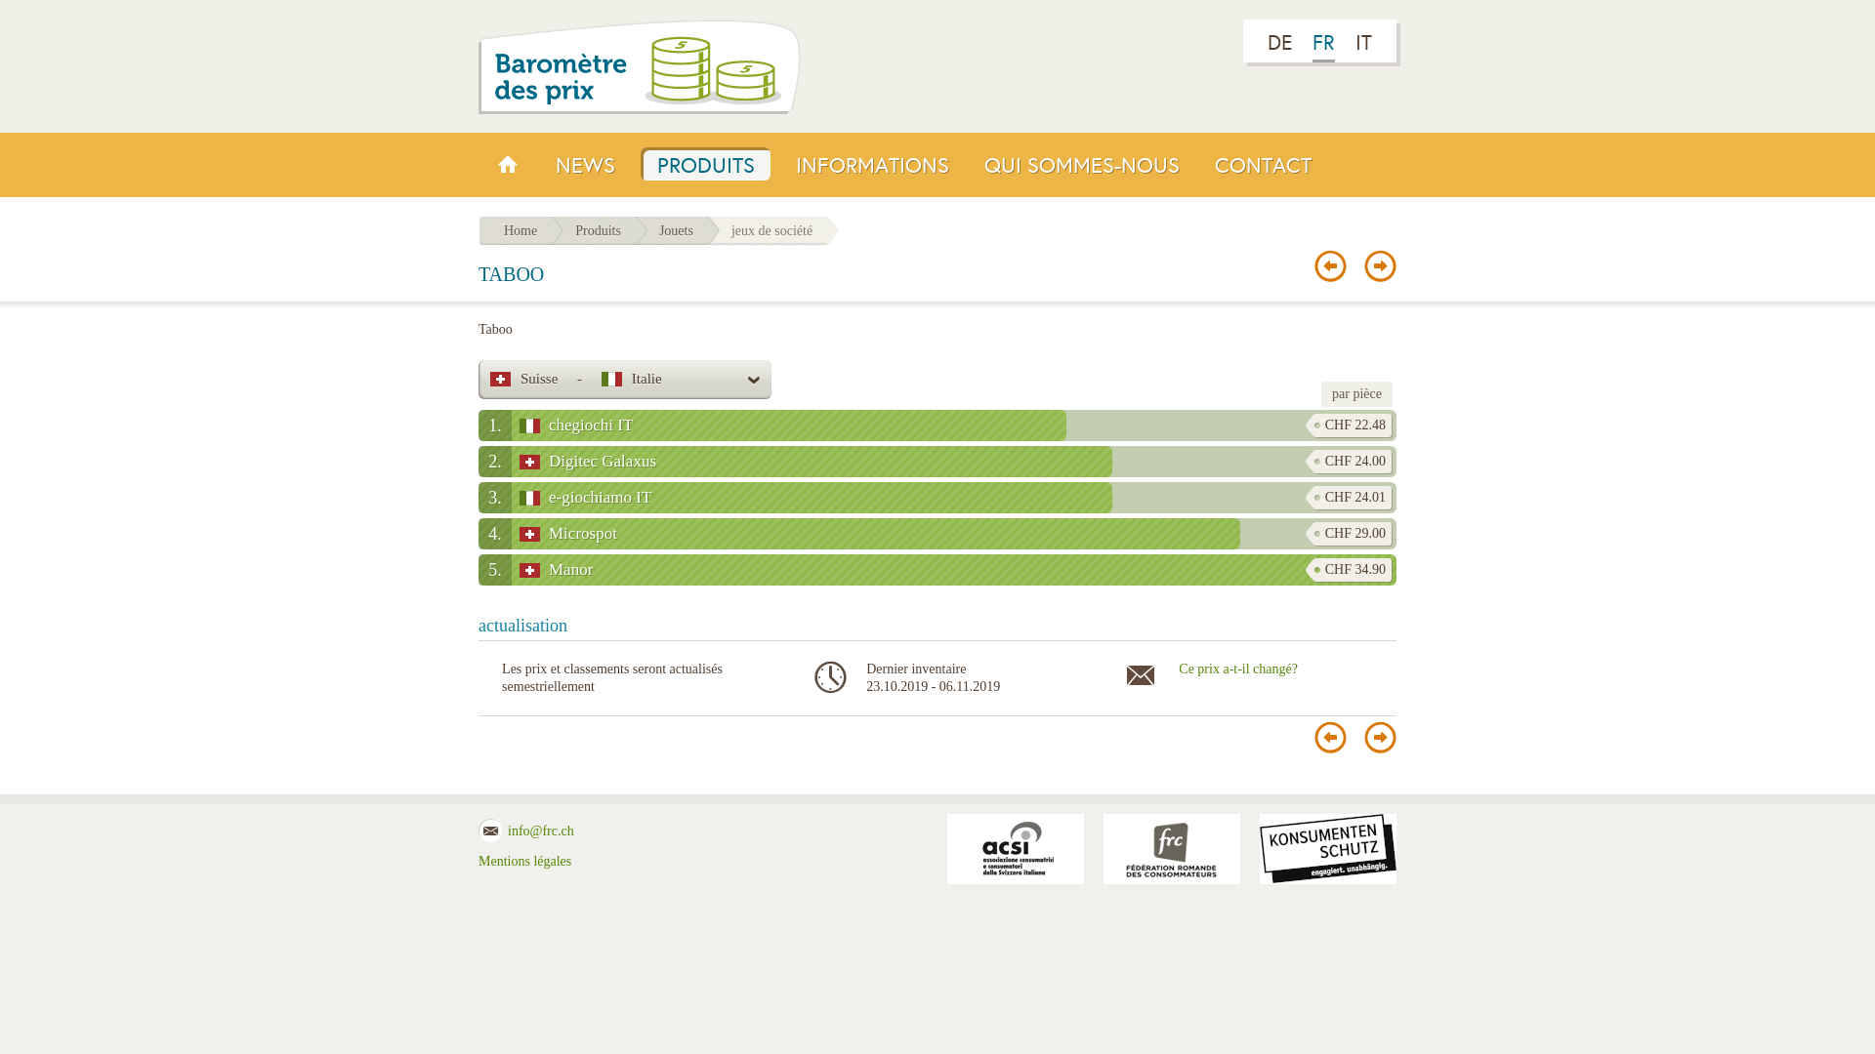  I want to click on info@frc.ch, so click(541, 831).